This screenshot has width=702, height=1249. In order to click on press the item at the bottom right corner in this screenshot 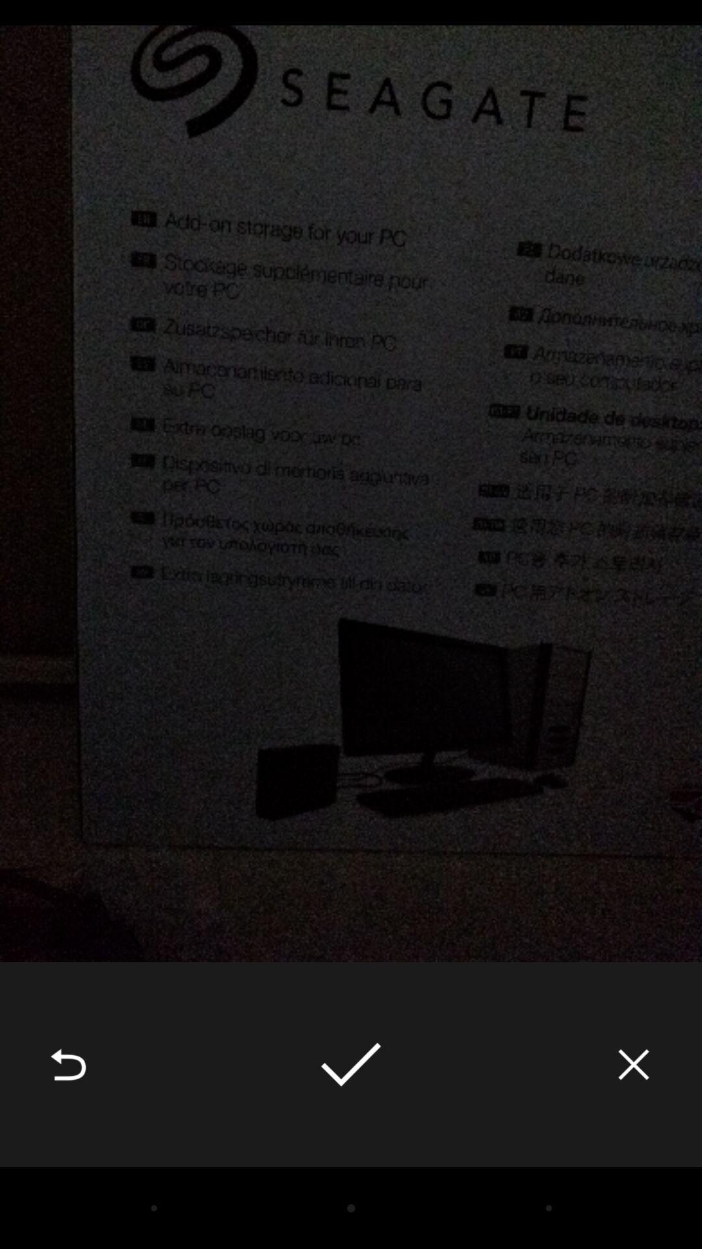, I will do `click(634, 1064)`.